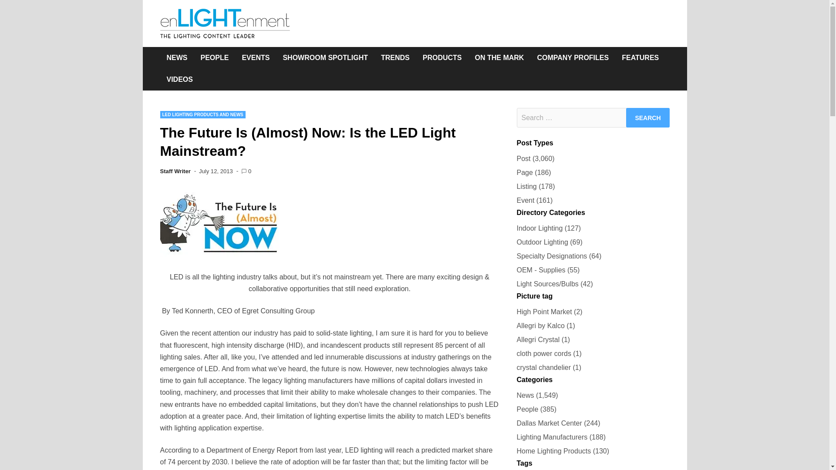  Describe the element at coordinates (573, 57) in the screenshot. I see `COMPANY PROFILES` at that location.